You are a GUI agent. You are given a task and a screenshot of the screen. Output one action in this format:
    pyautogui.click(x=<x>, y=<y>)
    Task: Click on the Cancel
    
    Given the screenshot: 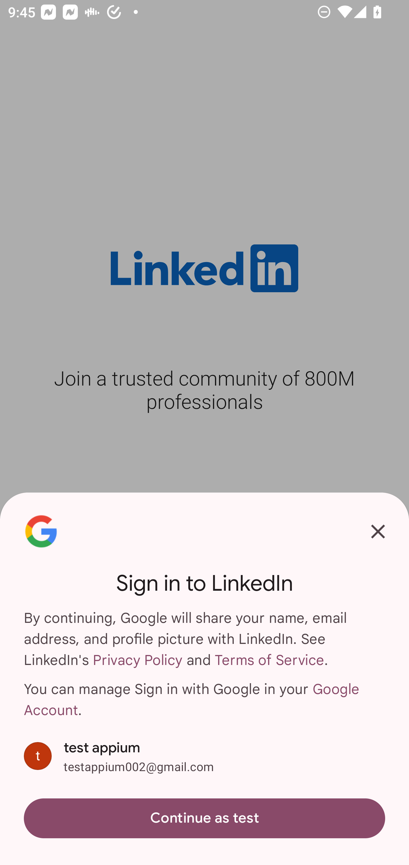 What is the action you would take?
    pyautogui.click(x=378, y=532)
    